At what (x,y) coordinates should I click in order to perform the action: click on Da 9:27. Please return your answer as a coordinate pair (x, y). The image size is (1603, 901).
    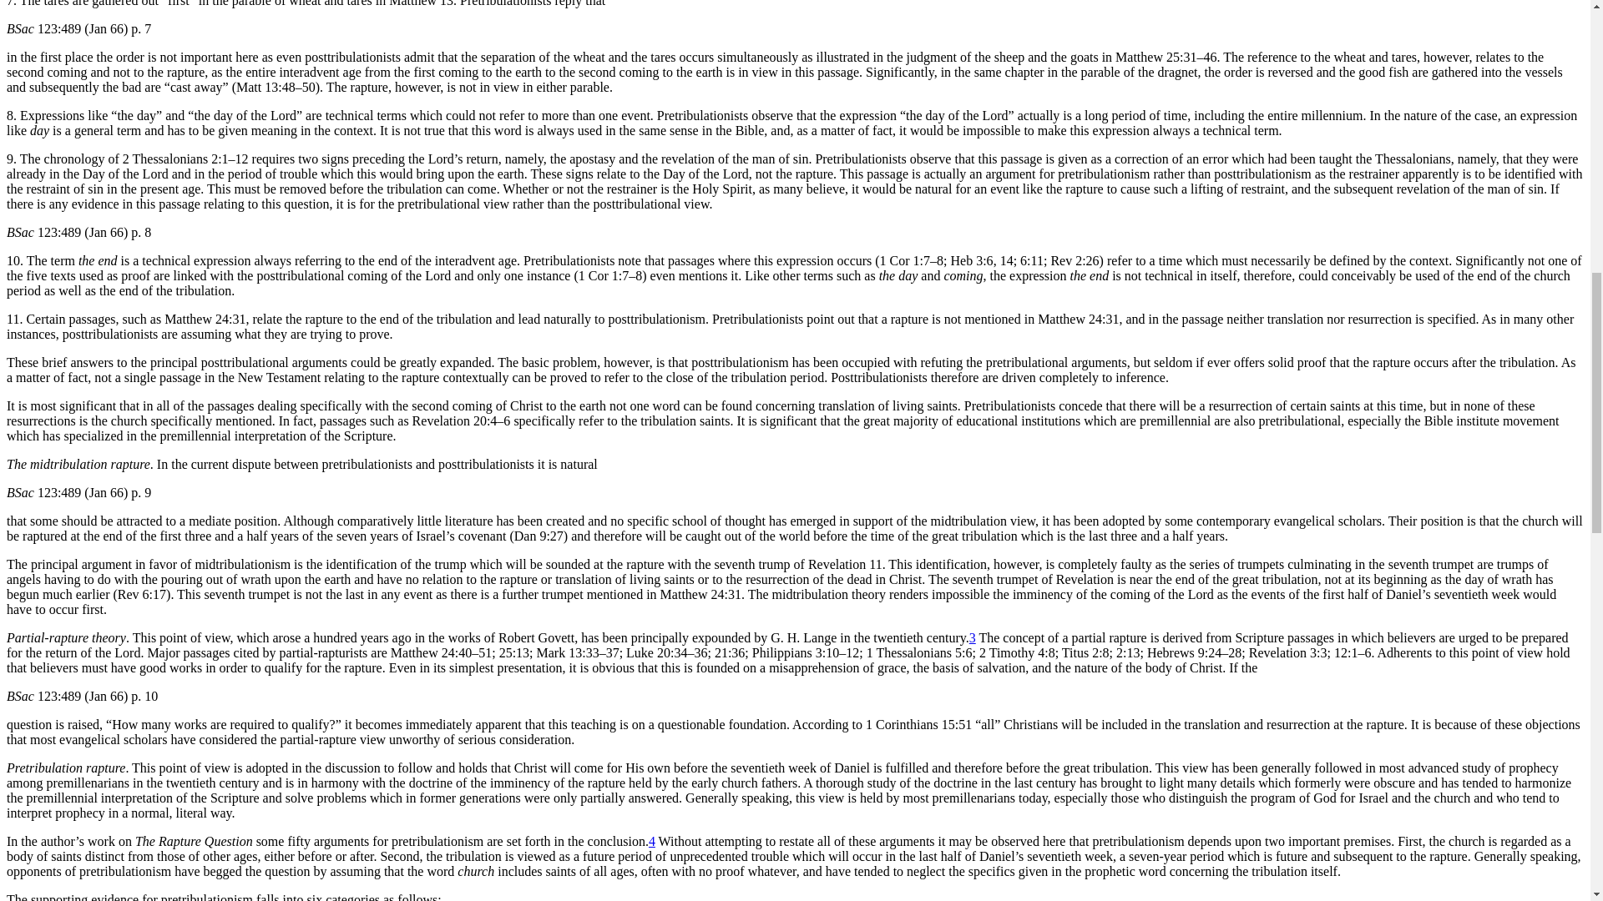
    Looking at the image, I should click on (539, 536).